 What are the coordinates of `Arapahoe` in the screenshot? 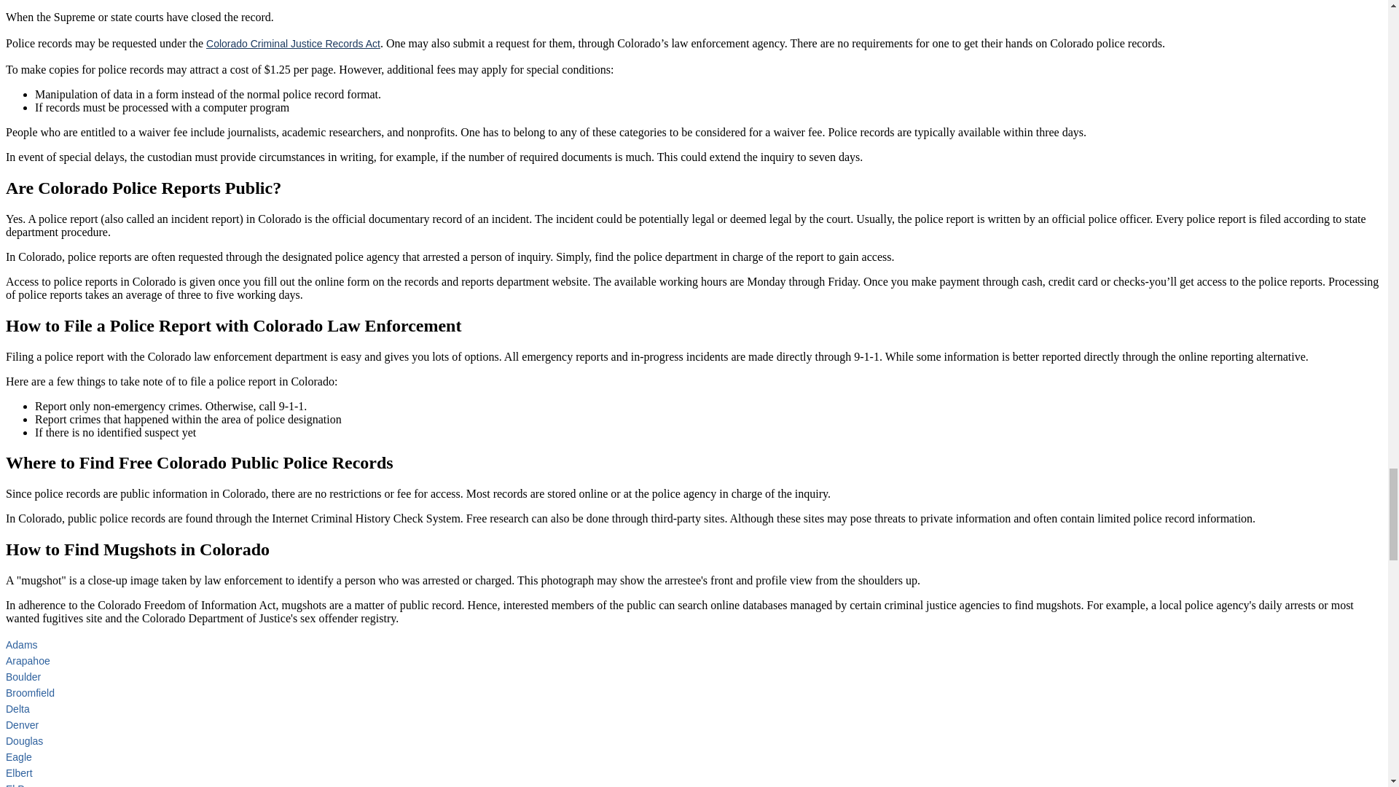 It's located at (28, 660).